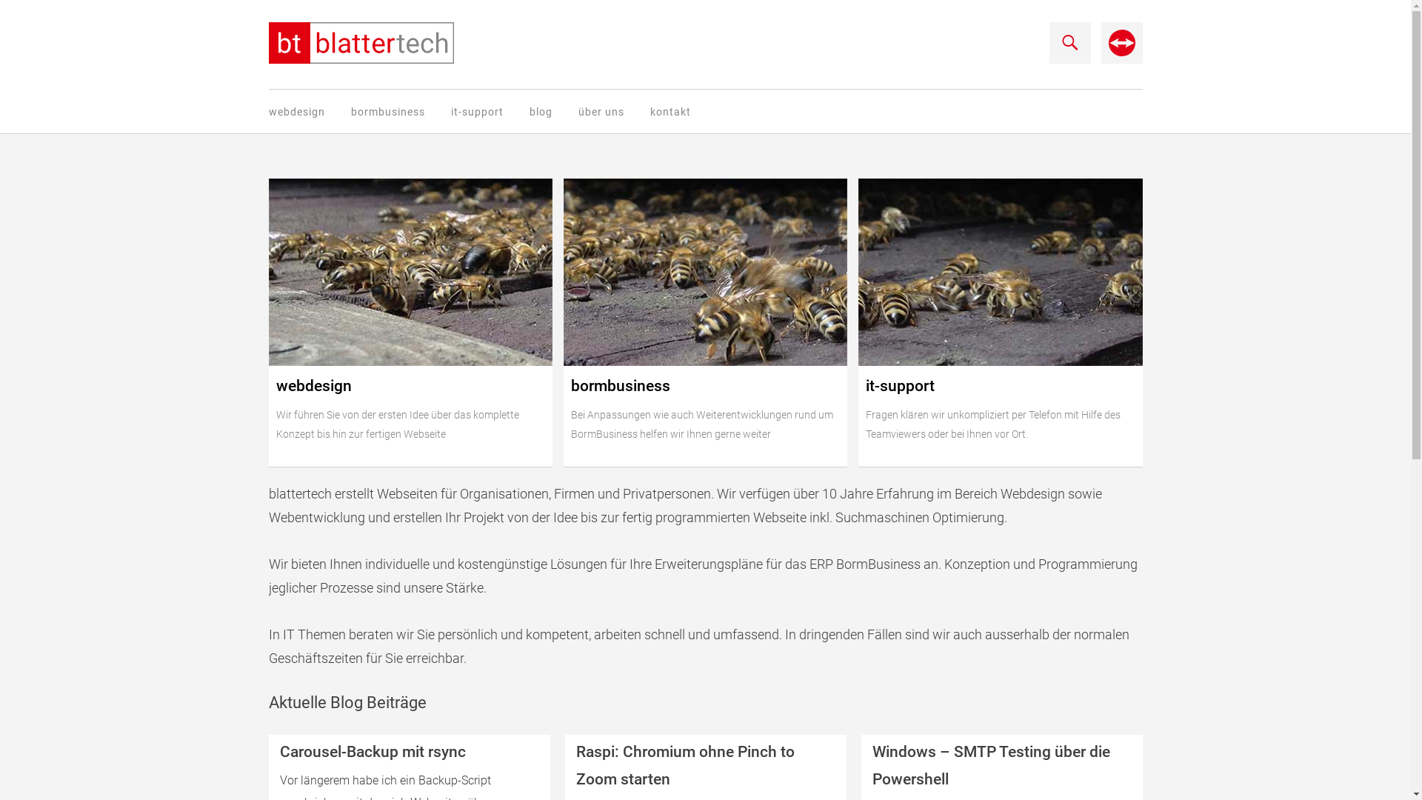 The width and height of the screenshot is (1422, 800). I want to click on it-support, so click(477, 112).